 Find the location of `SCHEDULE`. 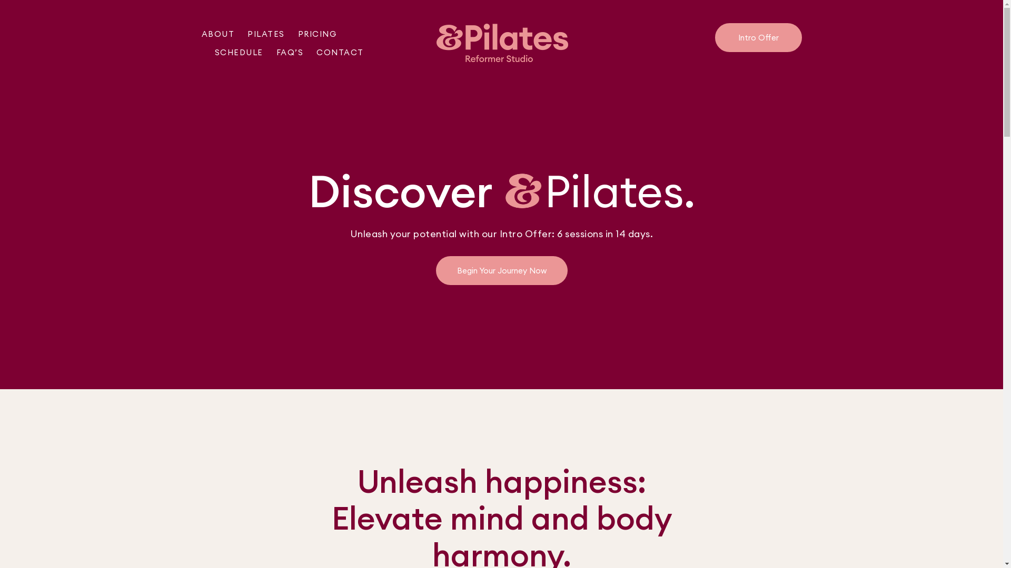

SCHEDULE is located at coordinates (239, 53).